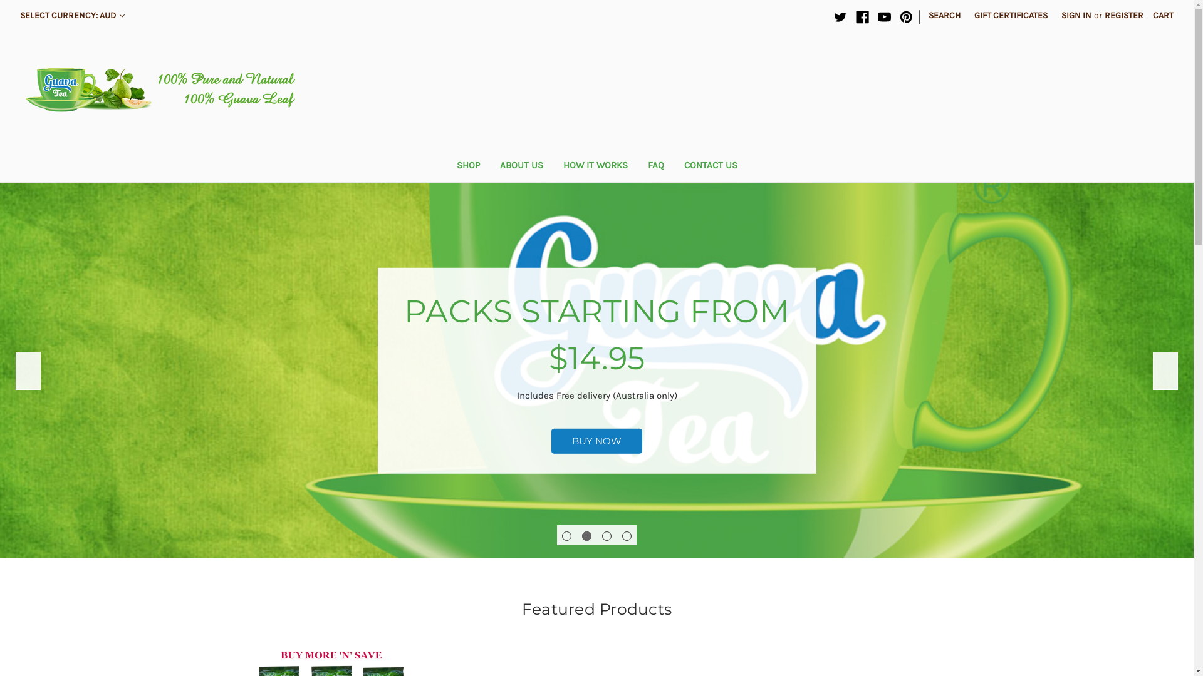  Describe the element at coordinates (711, 166) in the screenshot. I see `CONTACT US` at that location.